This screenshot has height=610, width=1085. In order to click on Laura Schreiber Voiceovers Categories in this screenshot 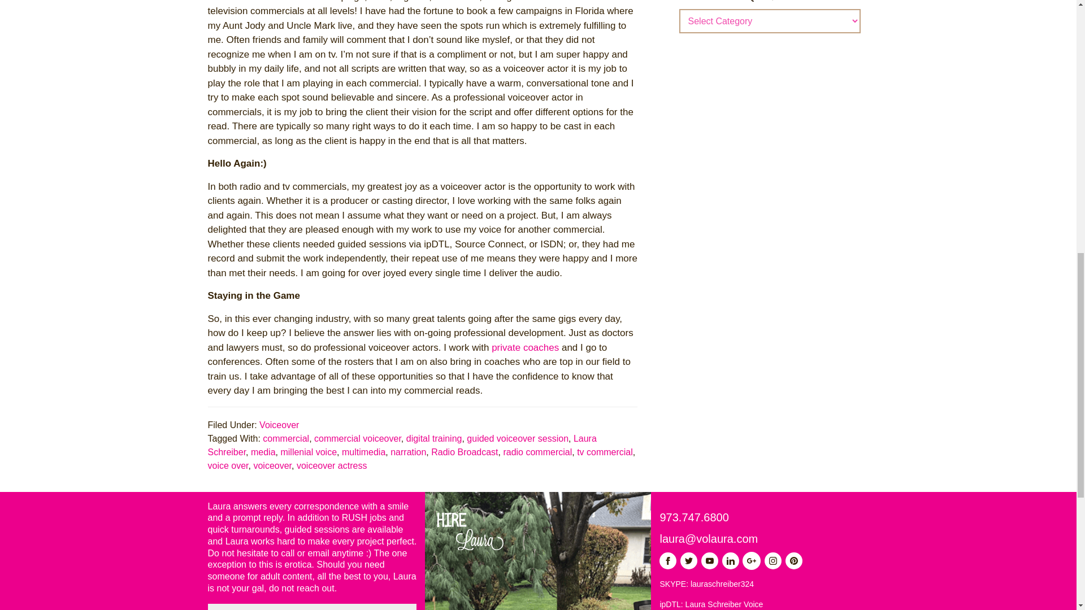, I will do `click(770, 2)`.